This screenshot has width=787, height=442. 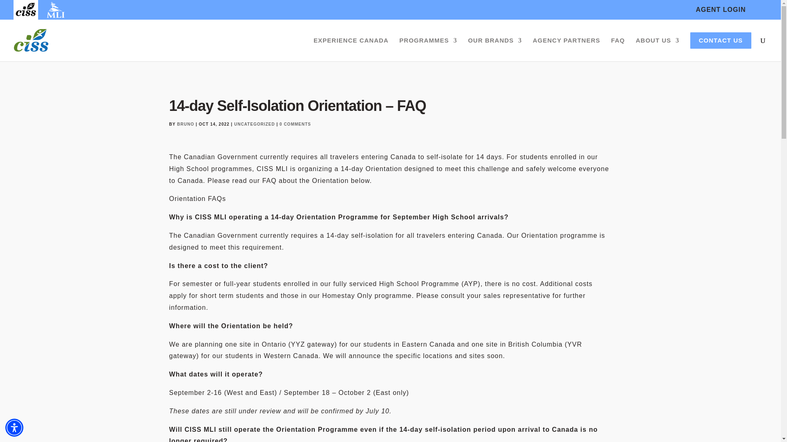 What do you see at coordinates (14, 427) in the screenshot?
I see `Accessibility Menu` at bounding box center [14, 427].